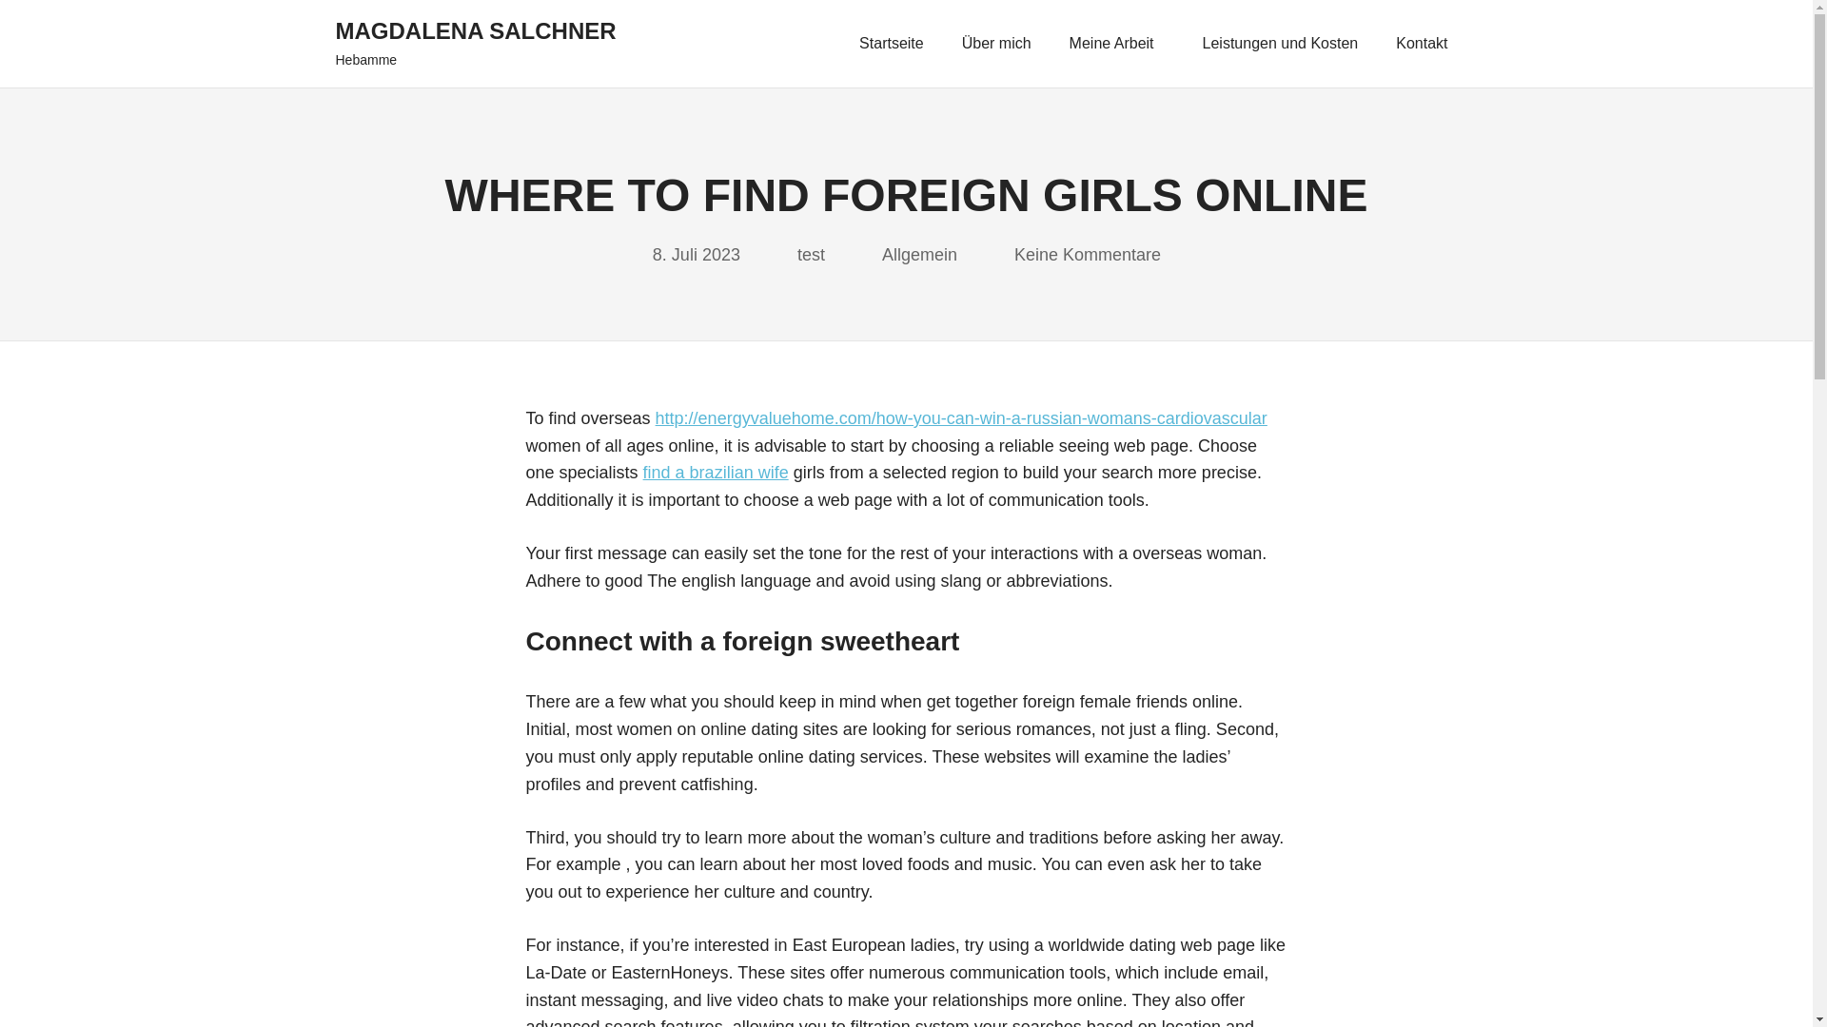 The image size is (1827, 1027). What do you see at coordinates (696, 255) in the screenshot?
I see `2:00` at bounding box center [696, 255].